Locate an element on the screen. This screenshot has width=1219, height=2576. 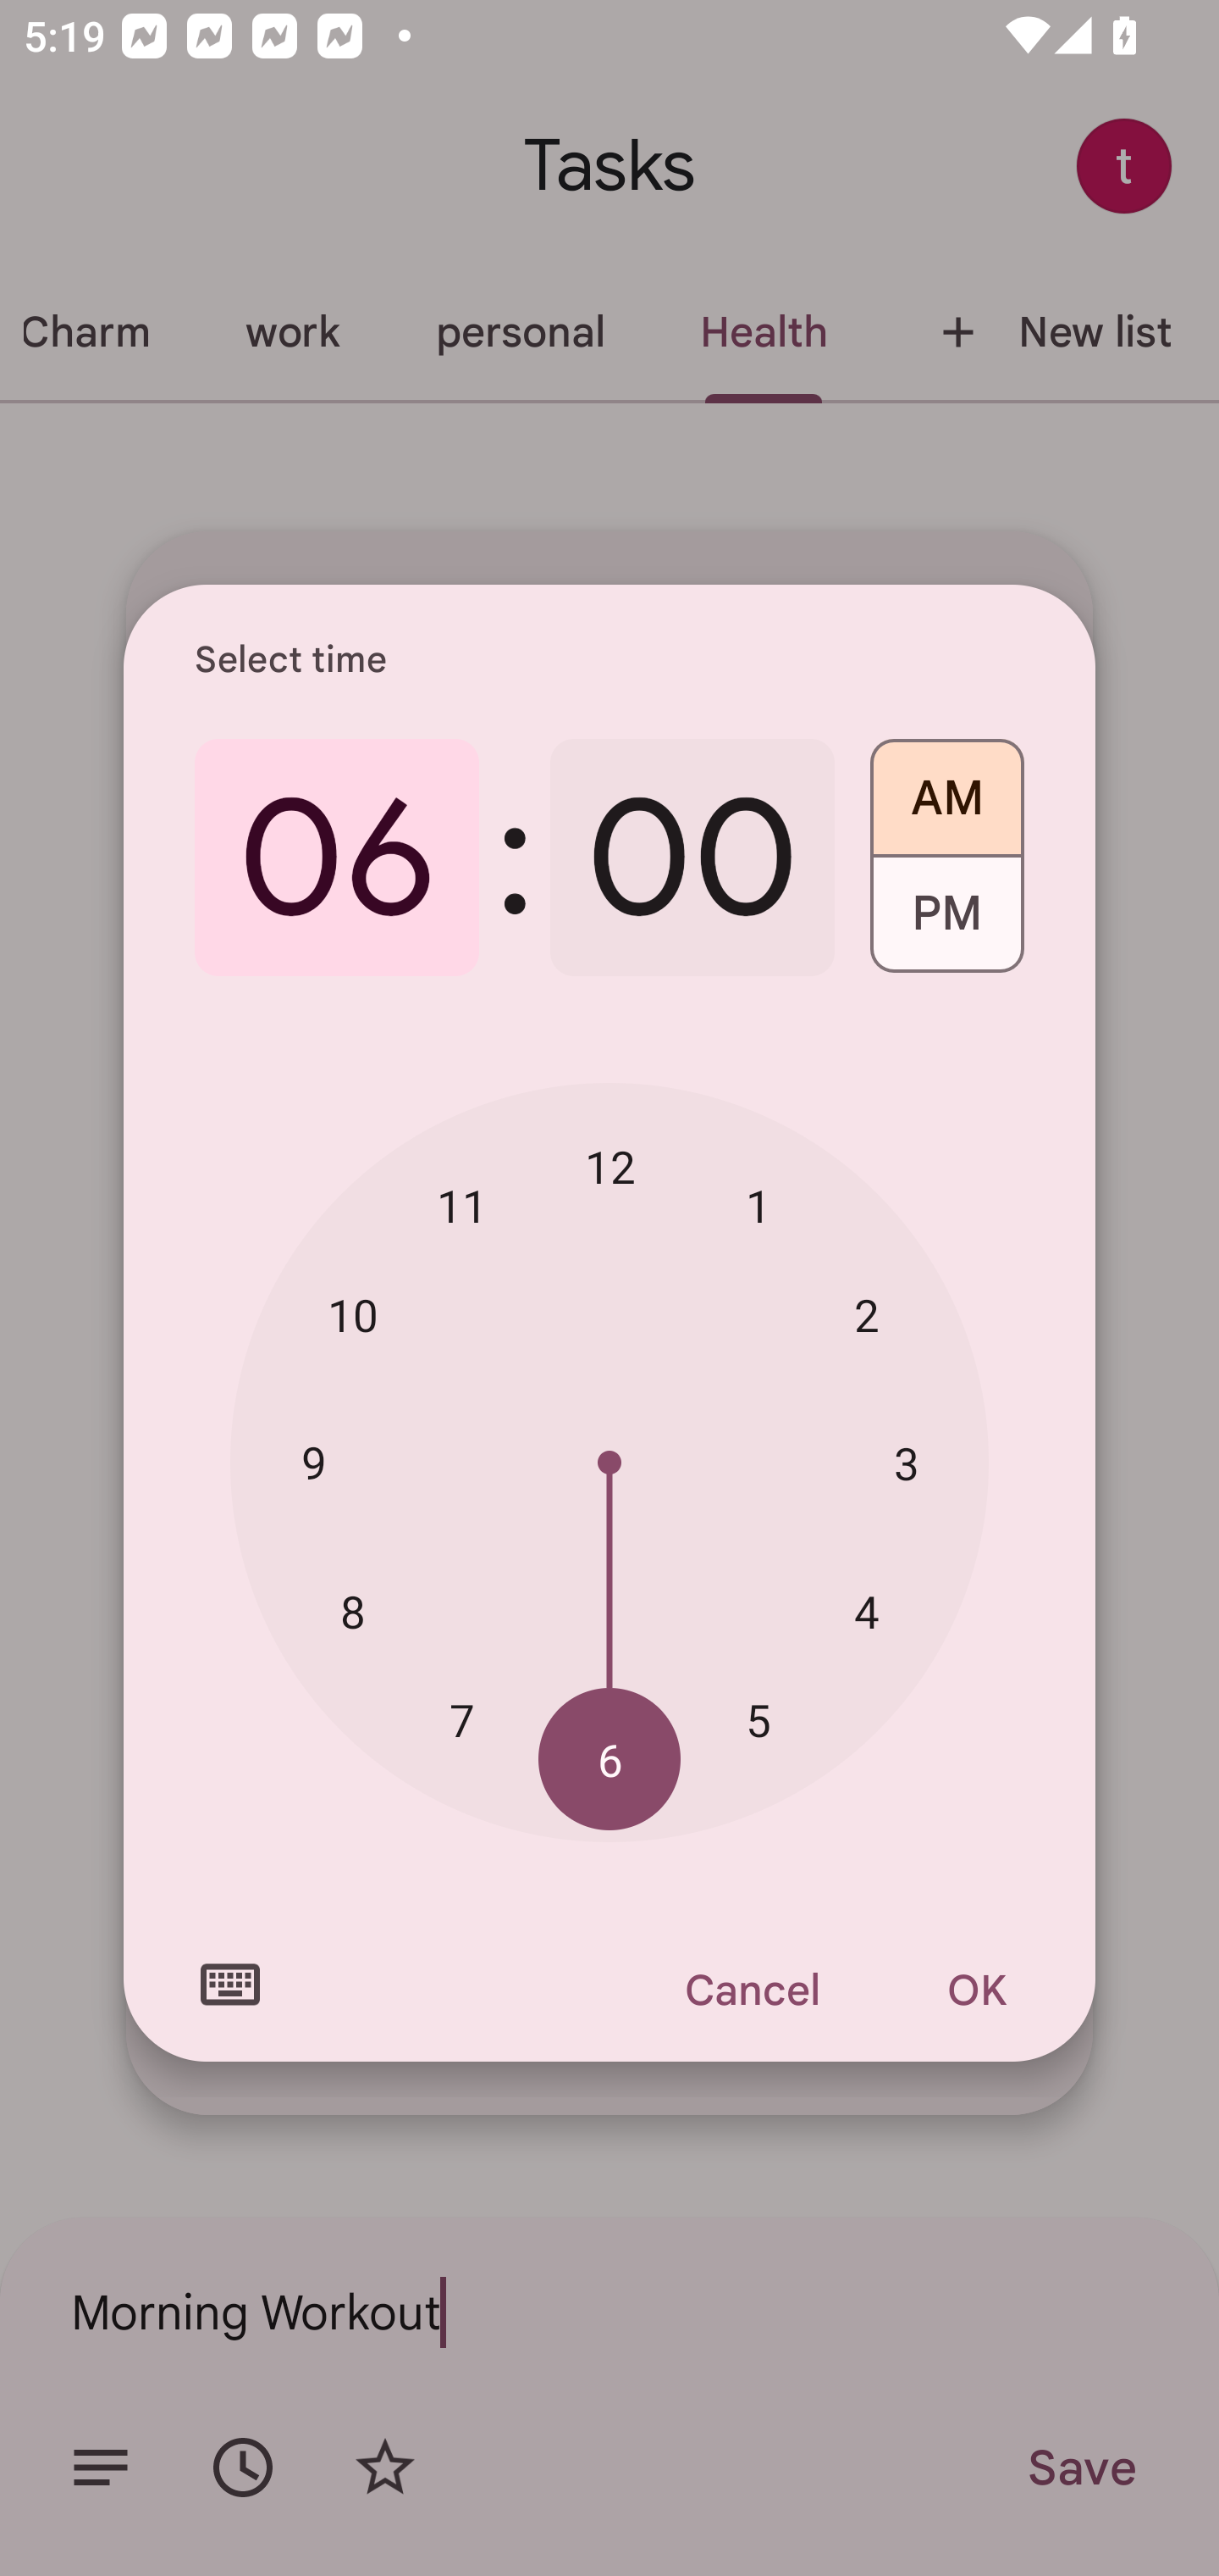
06 6 o'clock is located at coordinates (337, 858).